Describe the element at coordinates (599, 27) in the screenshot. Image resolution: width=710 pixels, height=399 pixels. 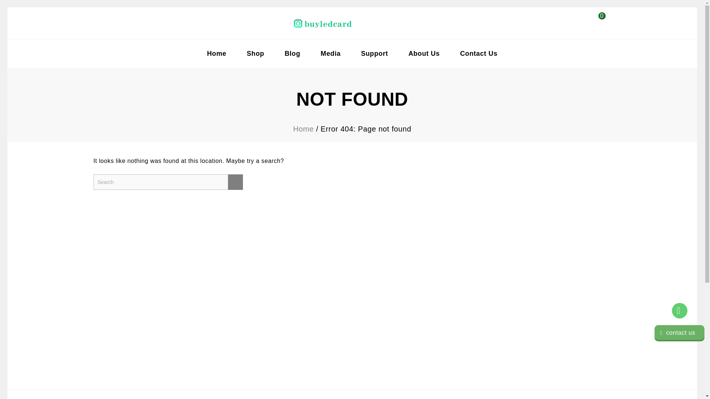
I see `View your shopping cart` at that location.